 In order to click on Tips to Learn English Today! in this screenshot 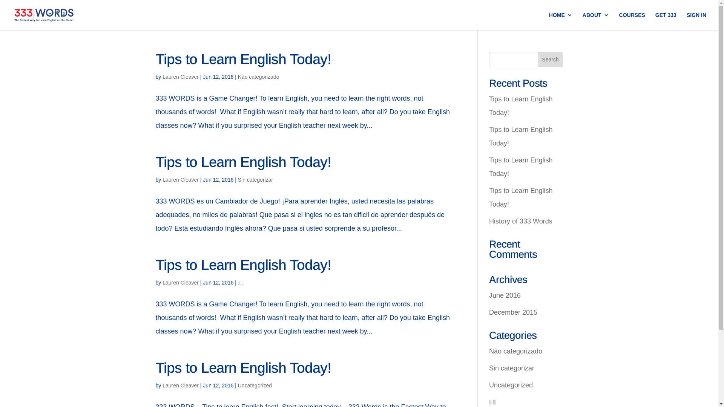, I will do `click(243, 59)`.